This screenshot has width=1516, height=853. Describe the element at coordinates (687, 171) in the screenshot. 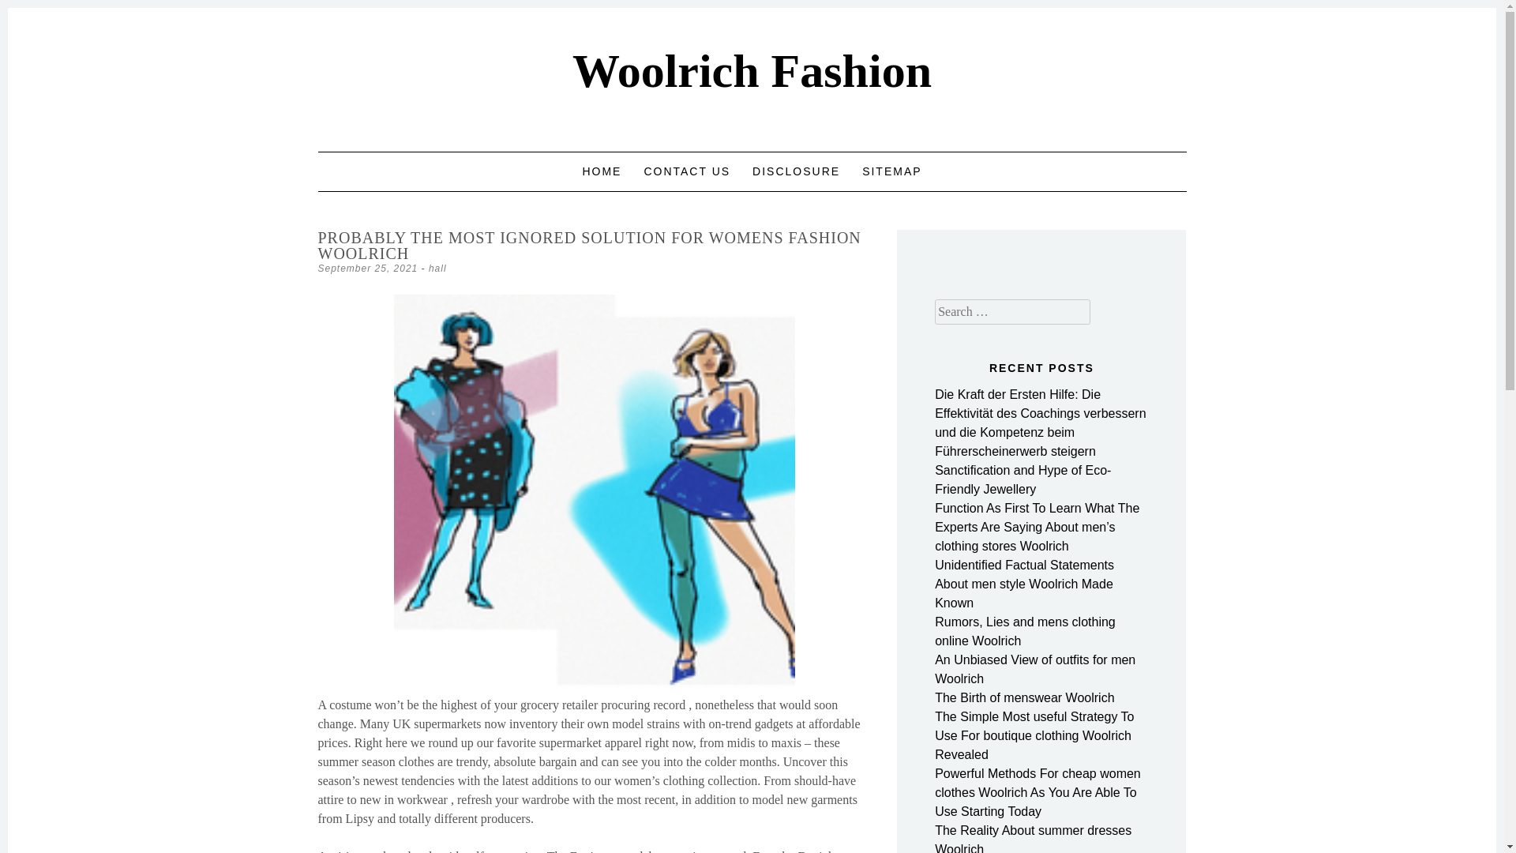

I see `CONTACT US` at that location.